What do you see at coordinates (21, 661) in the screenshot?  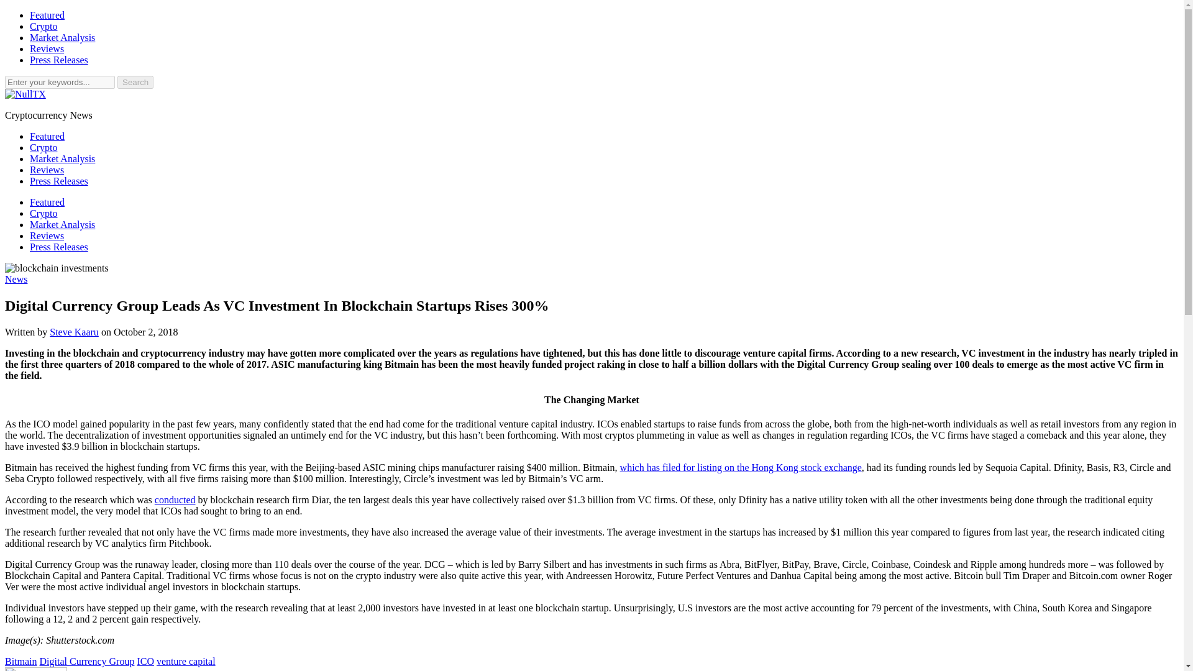 I see `Bitmain` at bounding box center [21, 661].